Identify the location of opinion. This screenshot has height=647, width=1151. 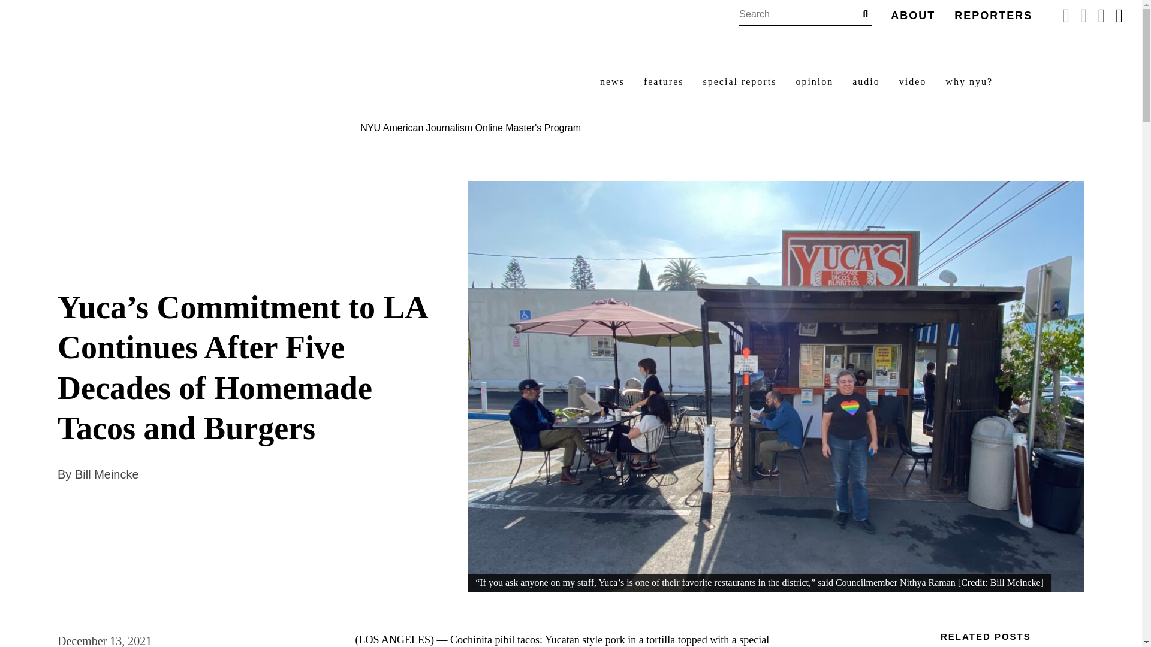
(814, 82).